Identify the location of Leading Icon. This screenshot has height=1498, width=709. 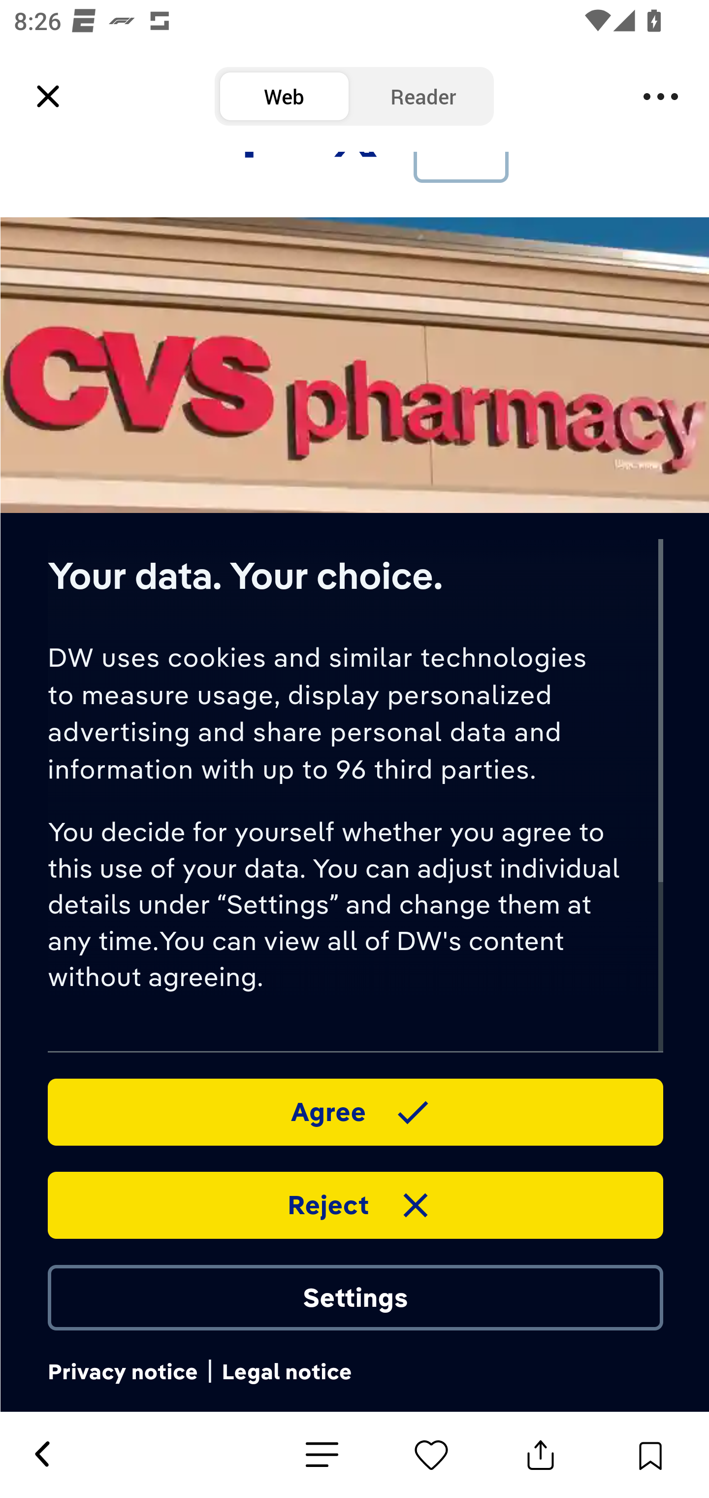
(48, 97).